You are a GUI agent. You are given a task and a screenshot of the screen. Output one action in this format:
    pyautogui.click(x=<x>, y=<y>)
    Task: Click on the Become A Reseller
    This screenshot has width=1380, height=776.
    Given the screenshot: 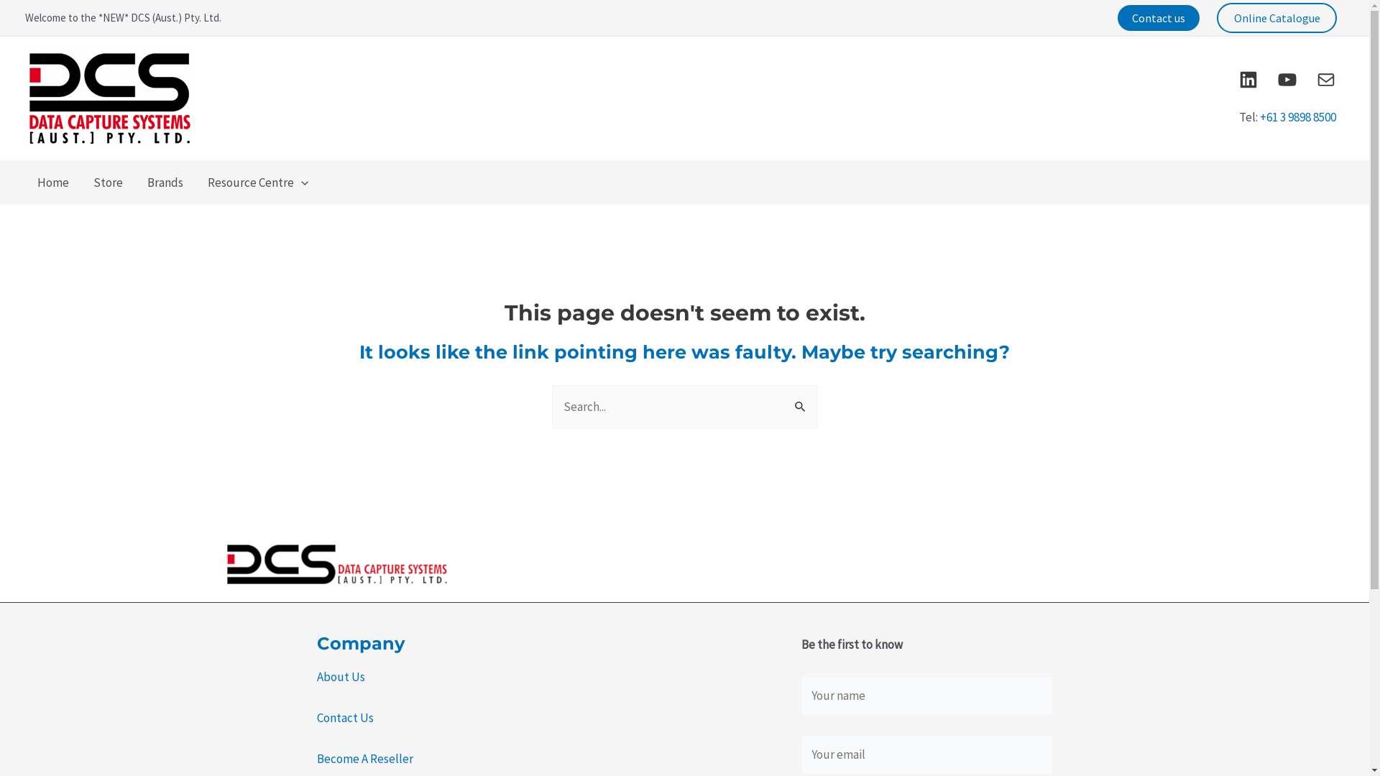 What is the action you would take?
    pyautogui.click(x=364, y=759)
    